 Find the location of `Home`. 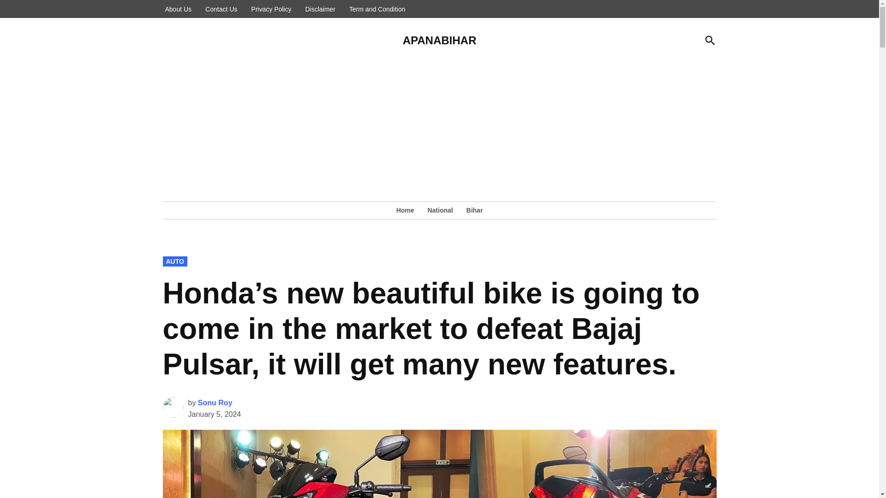

Home is located at coordinates (407, 210).